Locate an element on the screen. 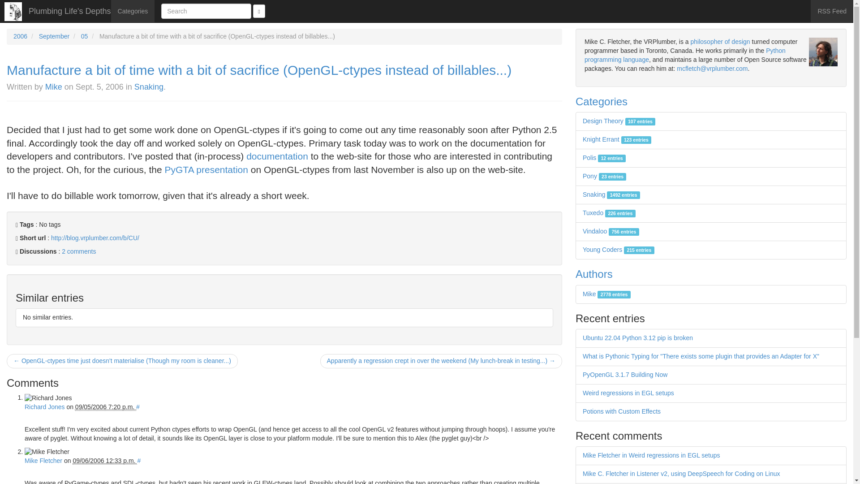  Mike 2778 entries is located at coordinates (606, 294).